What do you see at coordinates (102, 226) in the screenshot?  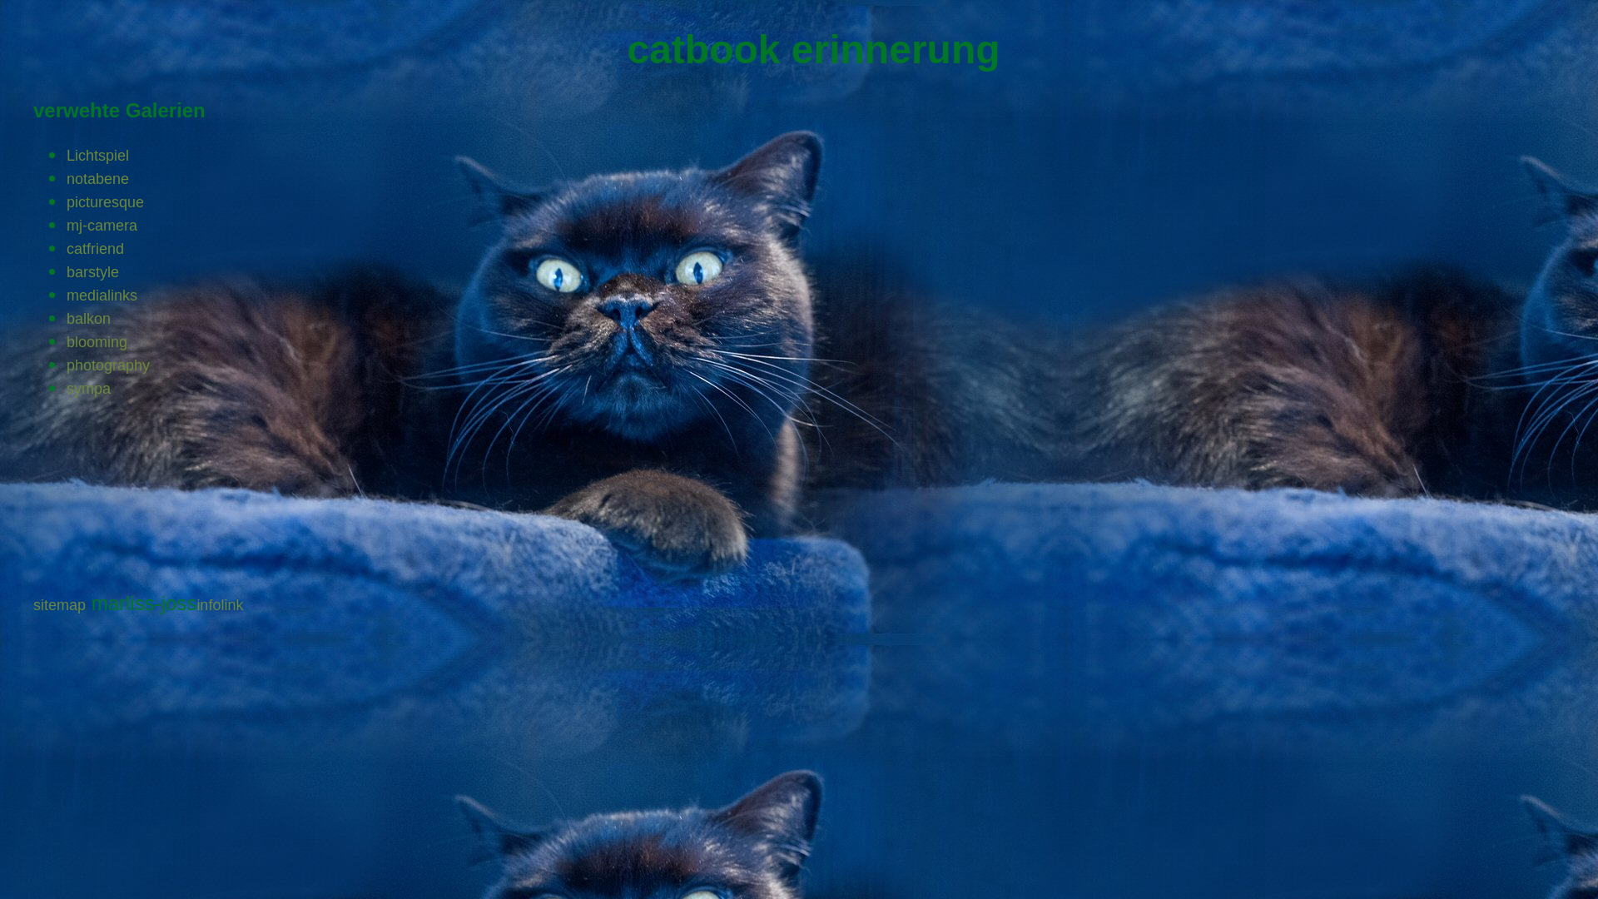 I see `mj-camera` at bounding box center [102, 226].